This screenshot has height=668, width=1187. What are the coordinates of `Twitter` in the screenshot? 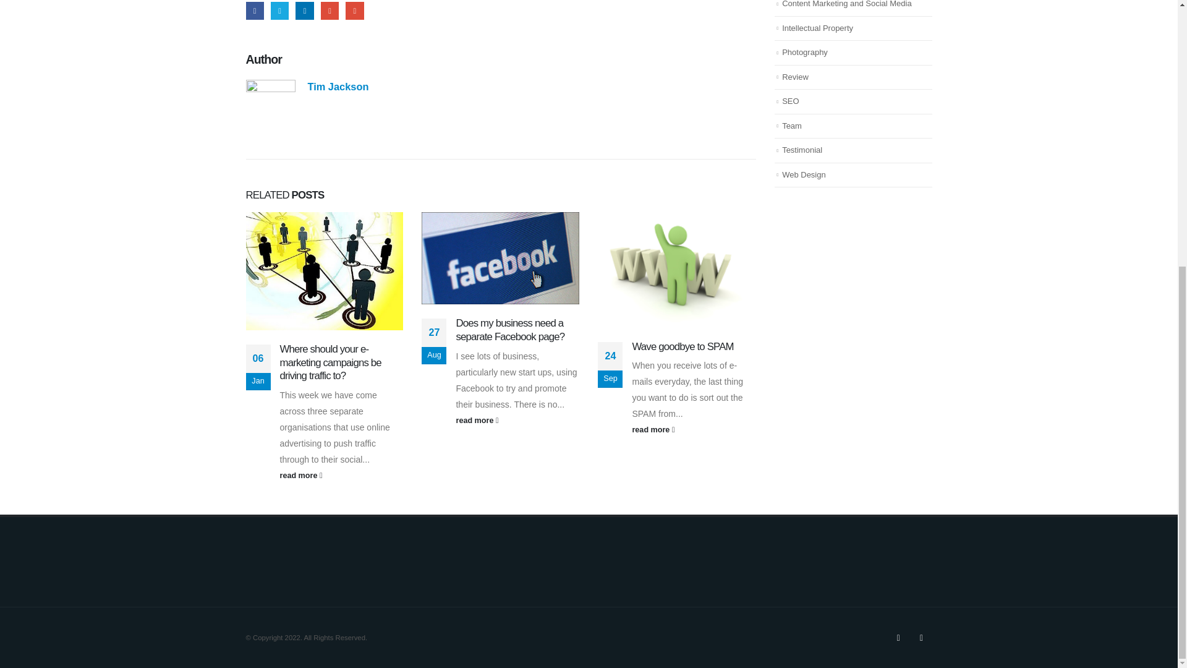 It's located at (898, 638).